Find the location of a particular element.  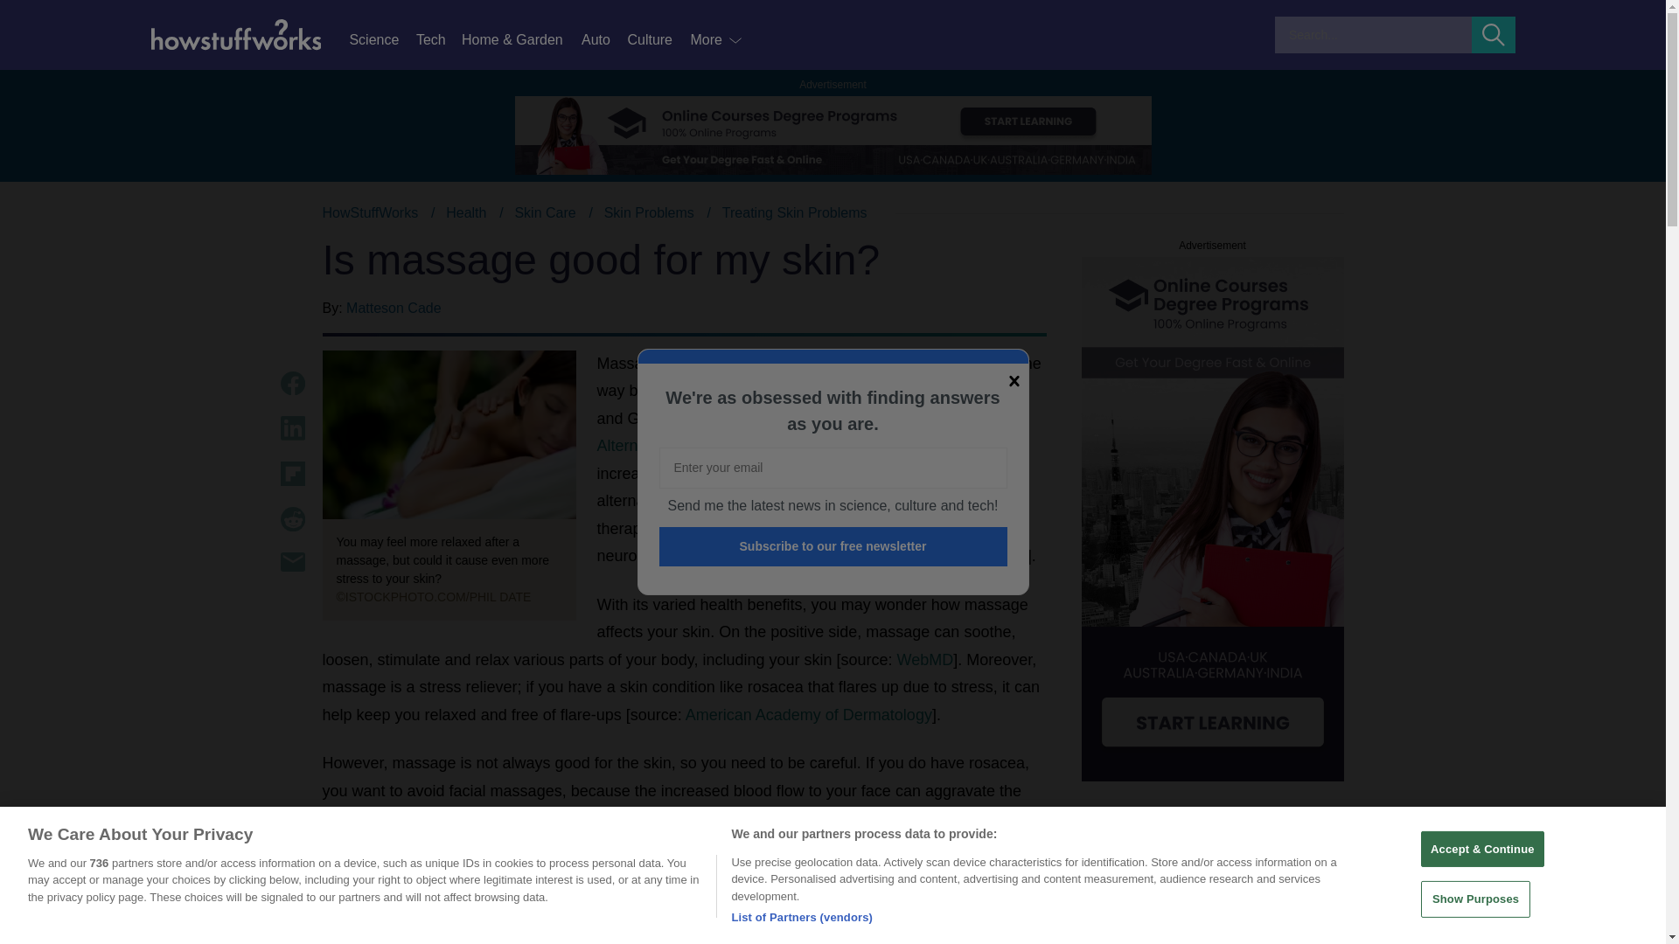

Submit Search is located at coordinates (1494, 35).